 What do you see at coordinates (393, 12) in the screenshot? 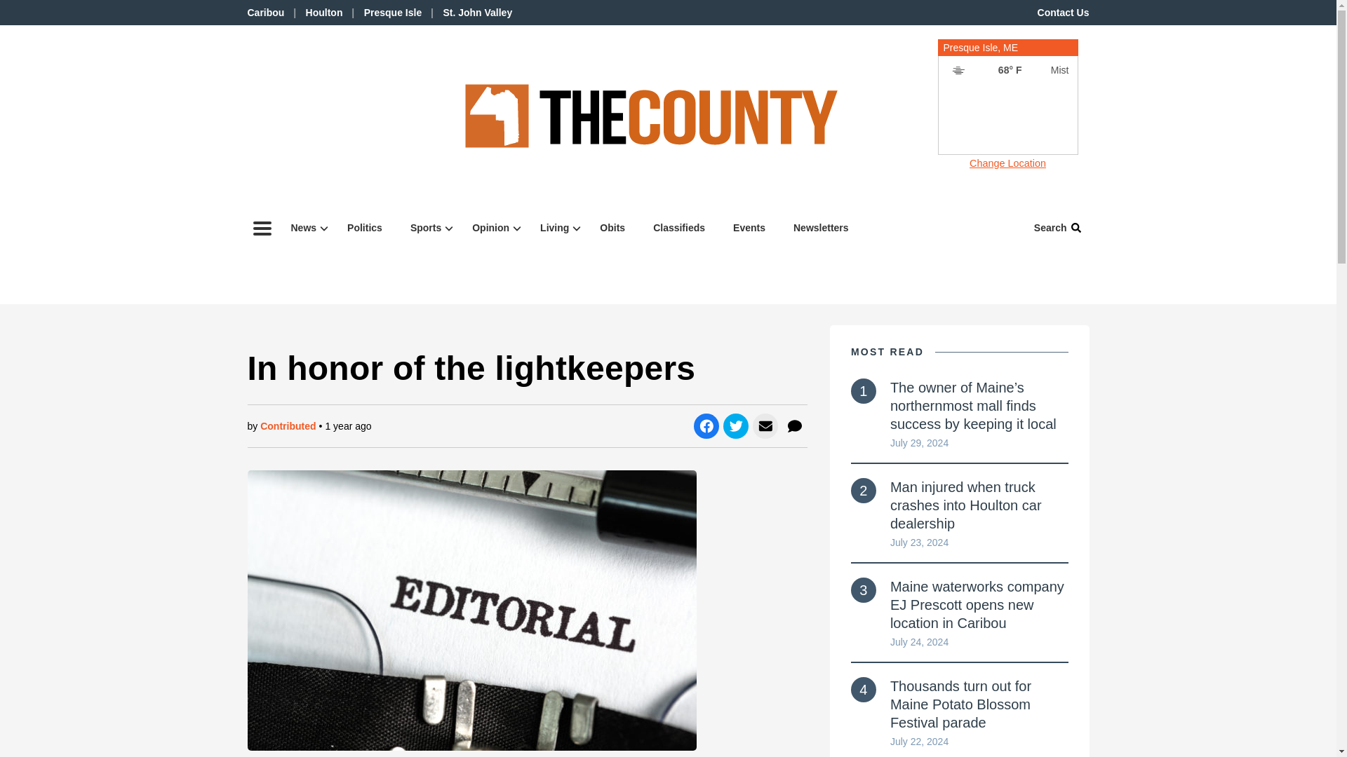
I see `Contact Us` at bounding box center [393, 12].